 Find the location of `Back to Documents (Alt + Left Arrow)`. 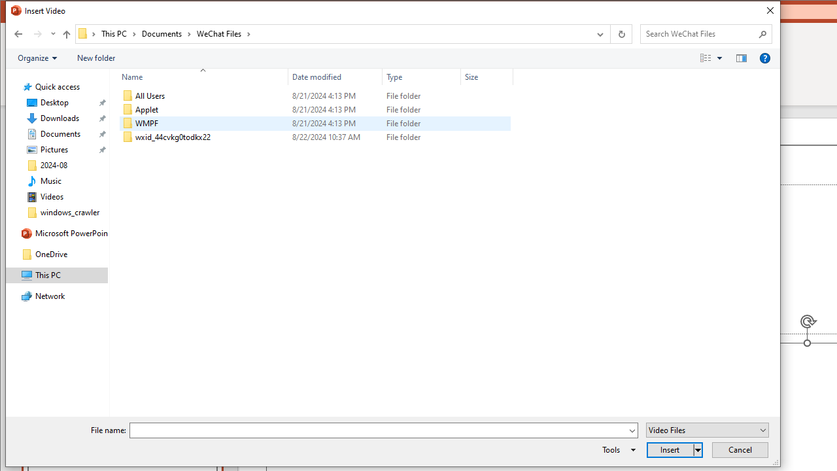

Back to Documents (Alt + Left Arrow) is located at coordinates (18, 33).